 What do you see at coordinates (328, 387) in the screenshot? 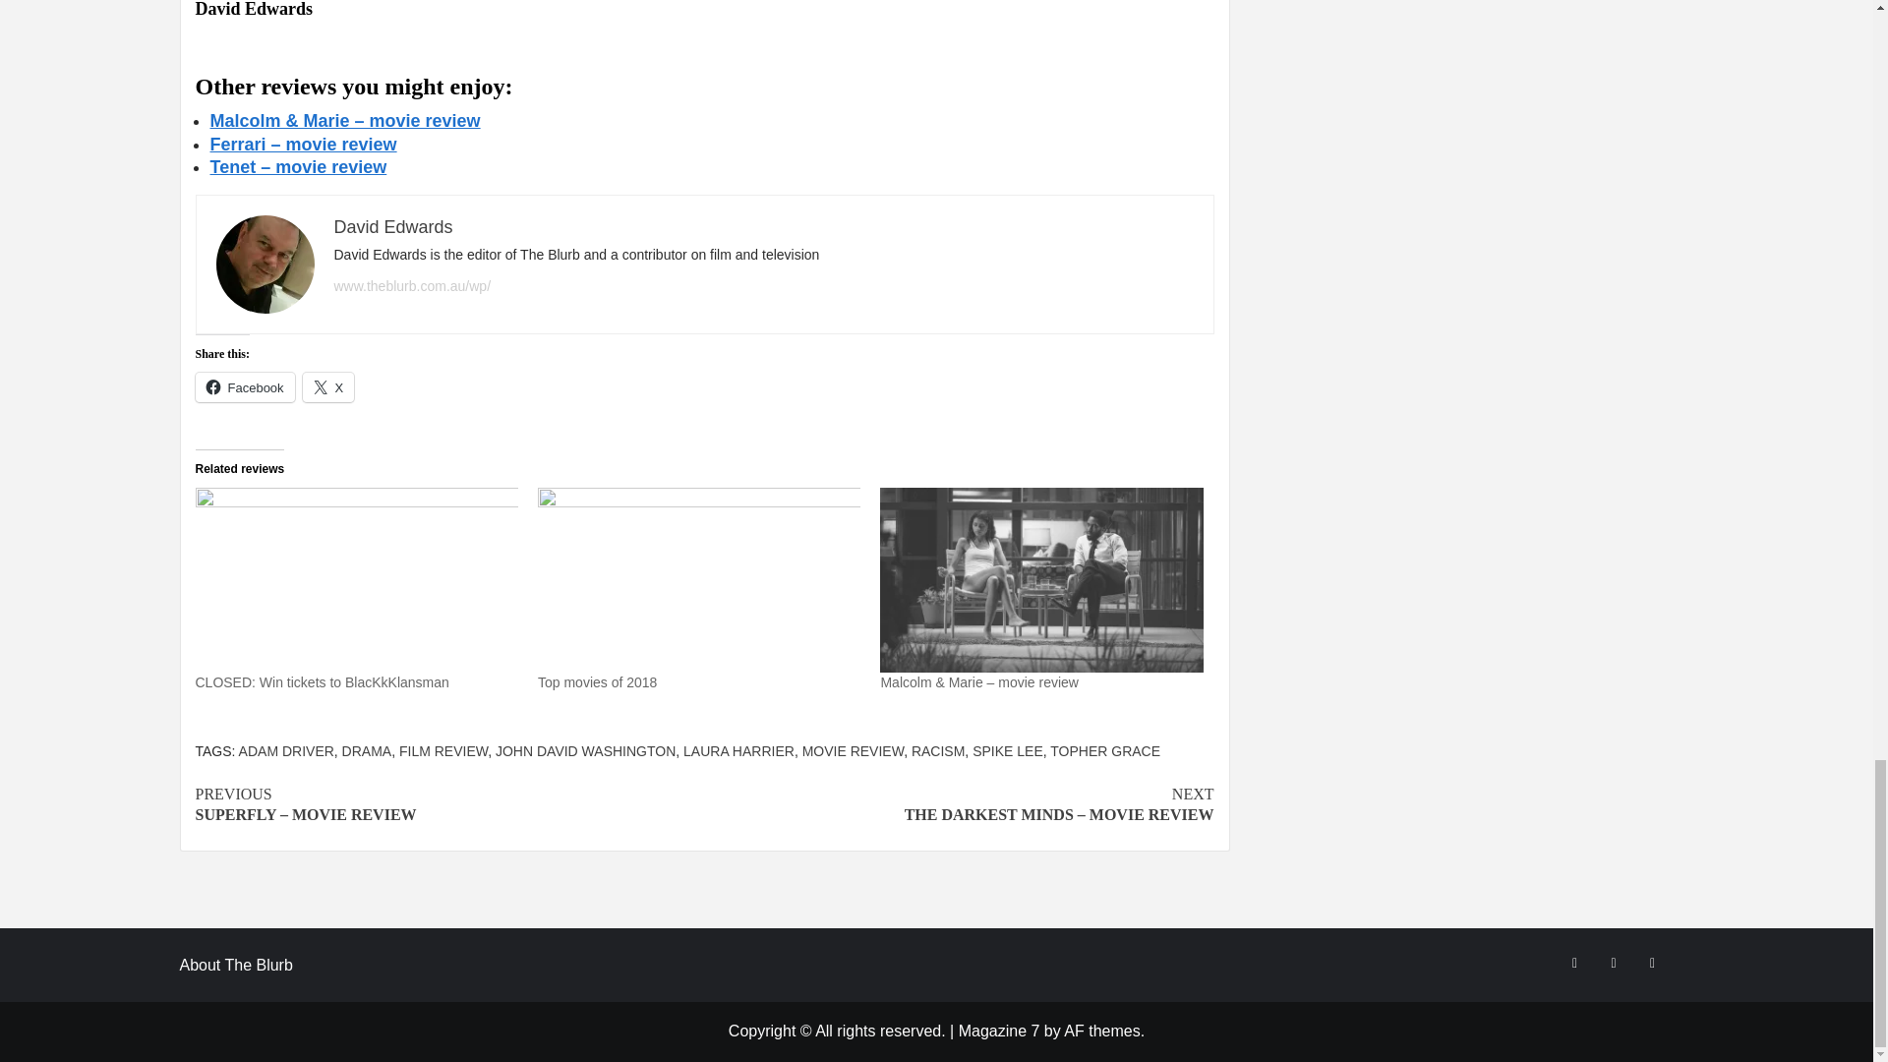
I see `Click to share on X` at bounding box center [328, 387].